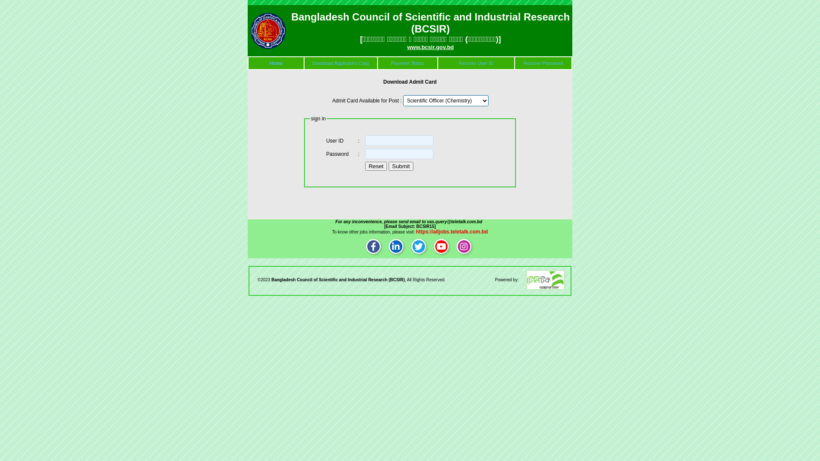  What do you see at coordinates (408, 63) in the screenshot?
I see `Payment Status` at bounding box center [408, 63].